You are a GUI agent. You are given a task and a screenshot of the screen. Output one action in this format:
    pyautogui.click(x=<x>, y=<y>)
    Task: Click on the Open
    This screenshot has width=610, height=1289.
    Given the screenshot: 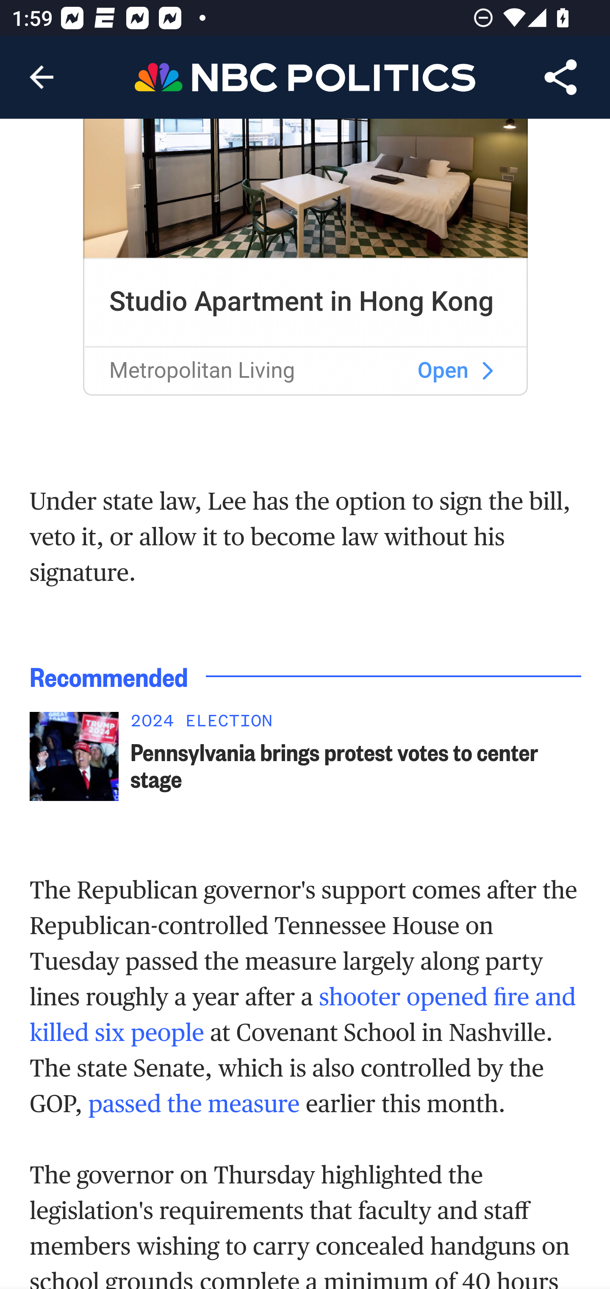 What is the action you would take?
    pyautogui.click(x=443, y=371)
    